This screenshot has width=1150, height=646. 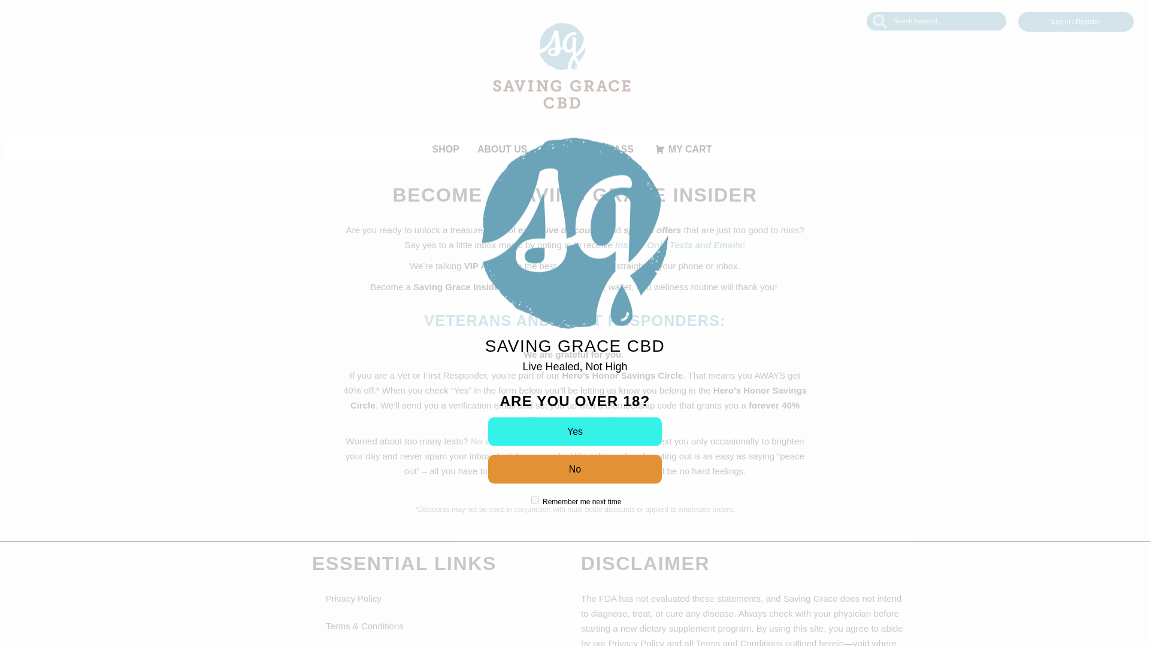 I want to click on No, so click(x=575, y=469).